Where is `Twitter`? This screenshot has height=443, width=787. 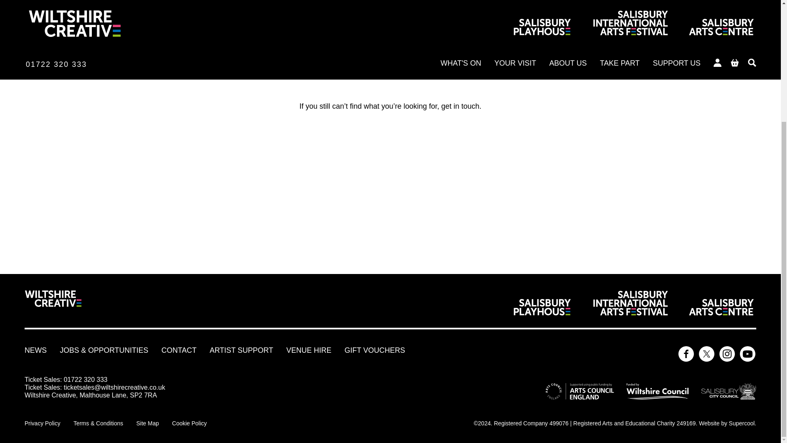
Twitter is located at coordinates (707, 354).